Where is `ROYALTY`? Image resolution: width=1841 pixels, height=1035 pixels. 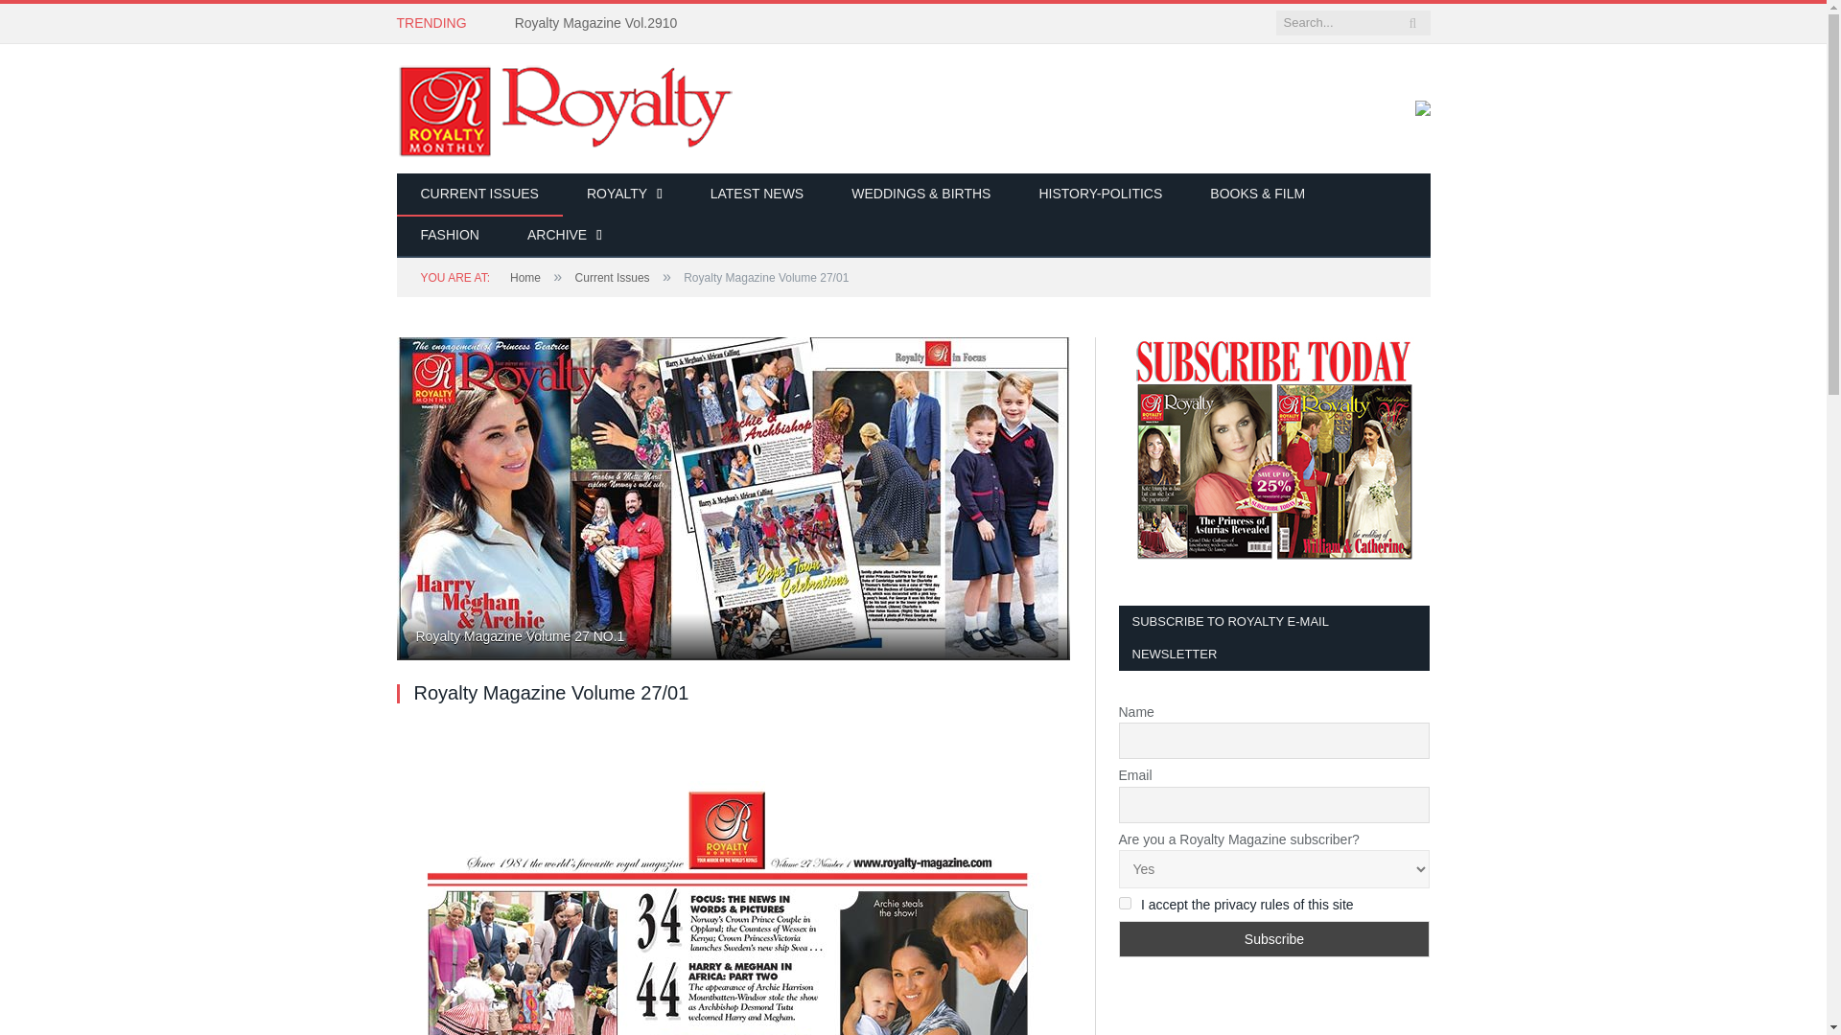
ROYALTY is located at coordinates (625, 195).